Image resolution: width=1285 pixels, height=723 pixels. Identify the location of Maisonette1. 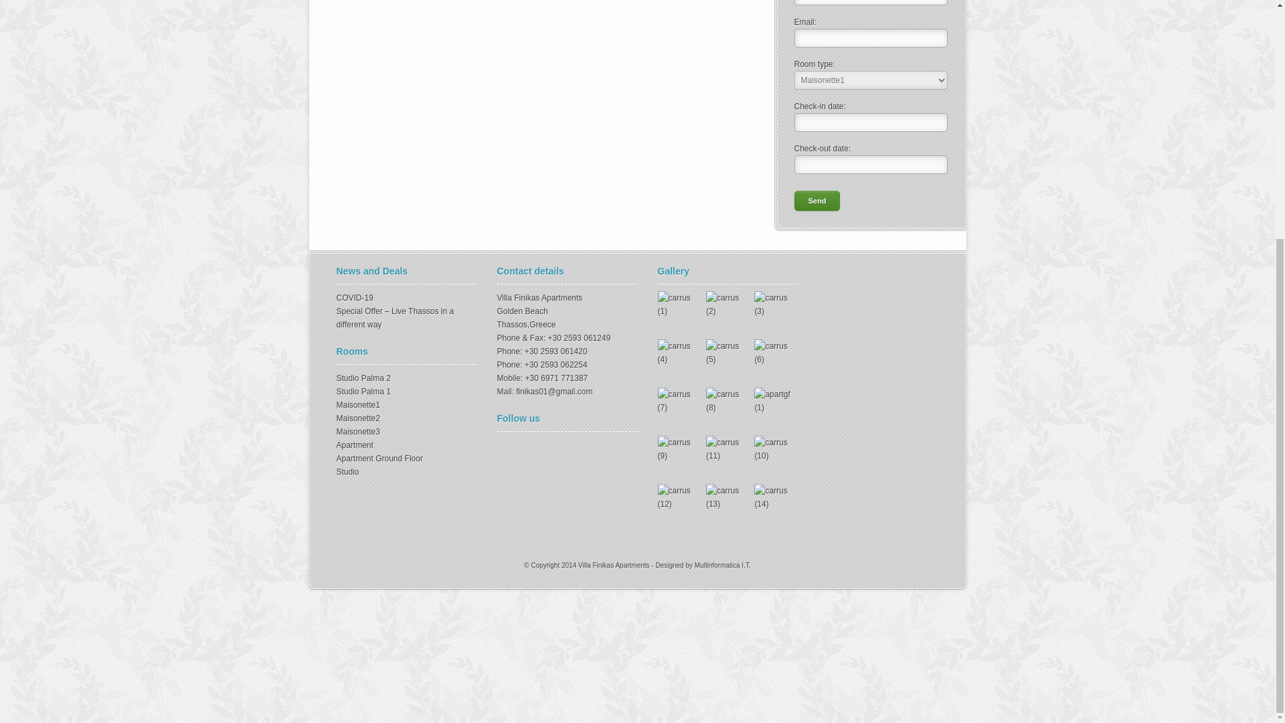
(376, 399).